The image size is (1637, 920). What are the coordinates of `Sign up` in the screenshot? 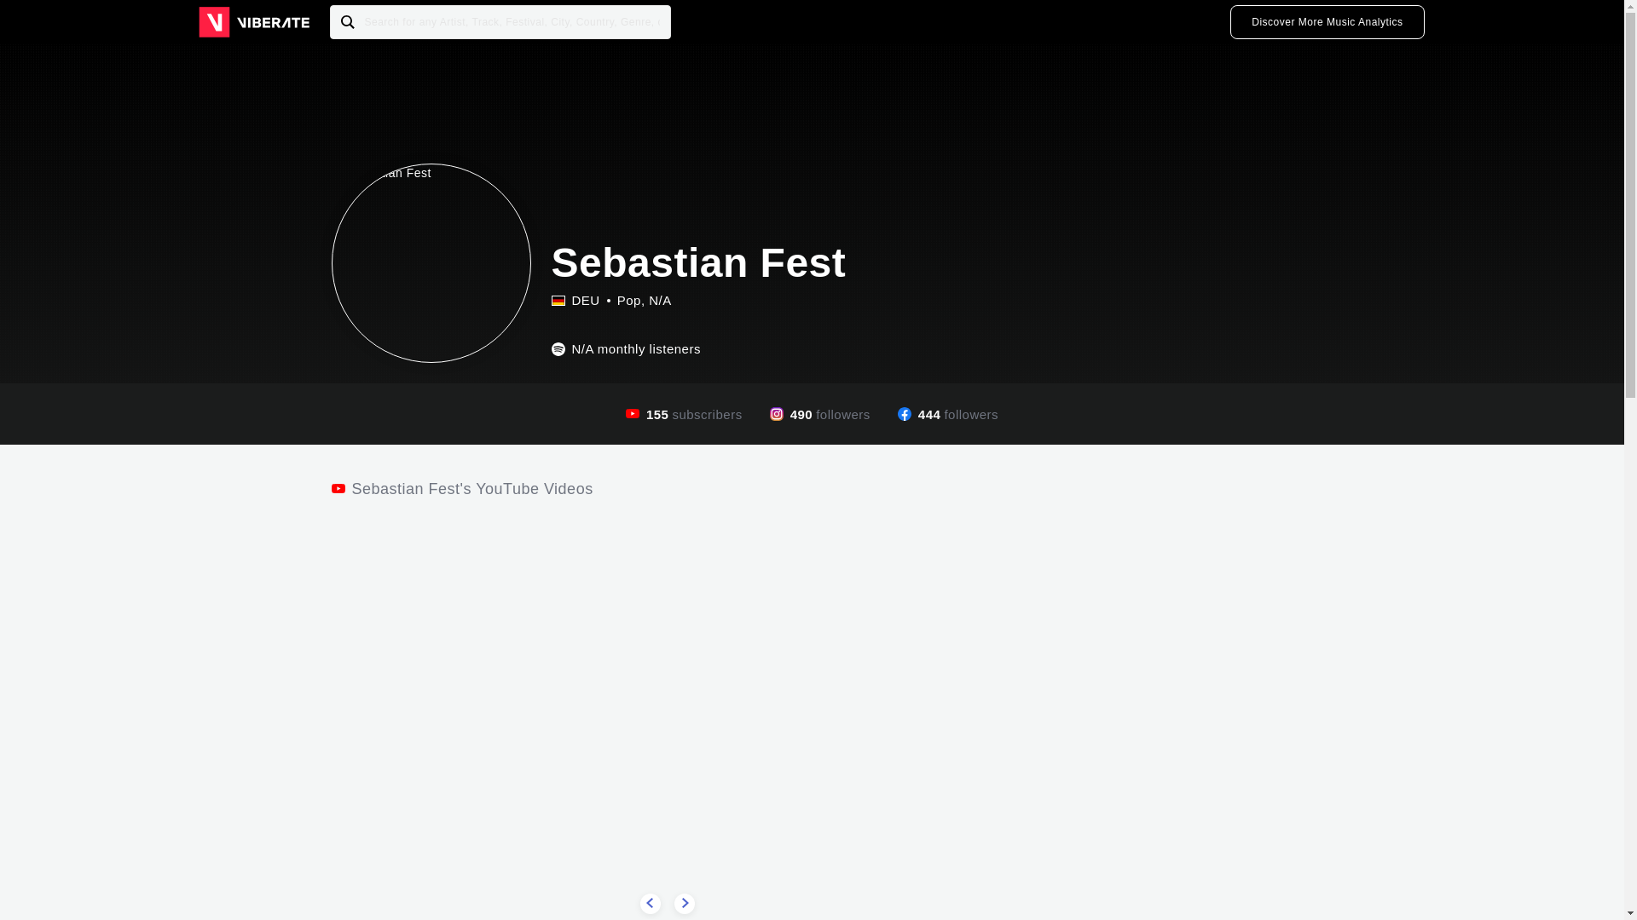 It's located at (1327, 22).